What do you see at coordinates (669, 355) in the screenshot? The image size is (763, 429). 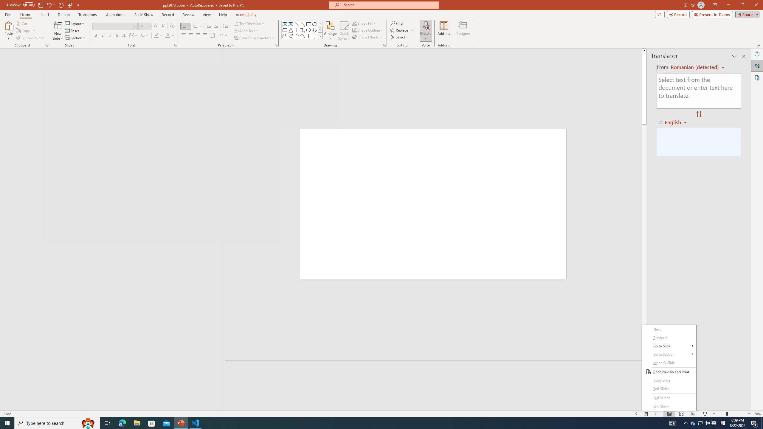 I see `Go to Section` at bounding box center [669, 355].